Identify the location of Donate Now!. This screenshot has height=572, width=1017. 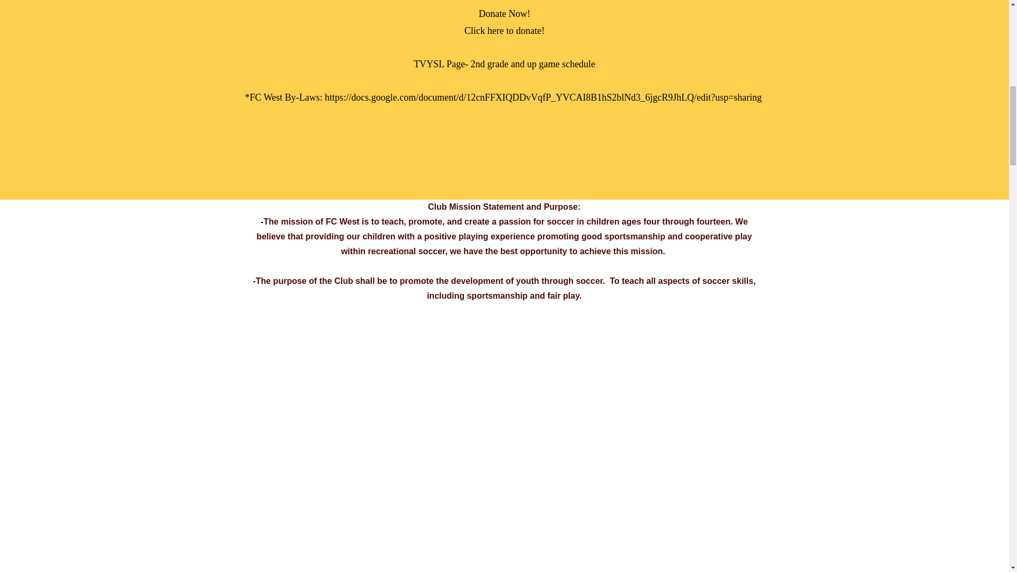
(504, 14).